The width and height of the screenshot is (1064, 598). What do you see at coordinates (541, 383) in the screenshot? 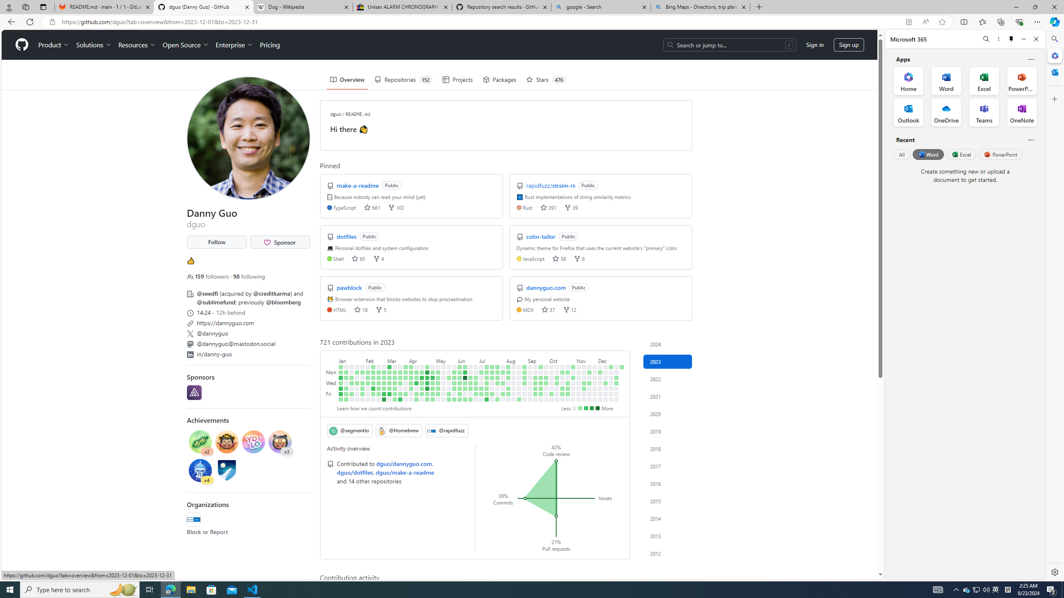
I see `3 contributions on September 20th.` at bounding box center [541, 383].